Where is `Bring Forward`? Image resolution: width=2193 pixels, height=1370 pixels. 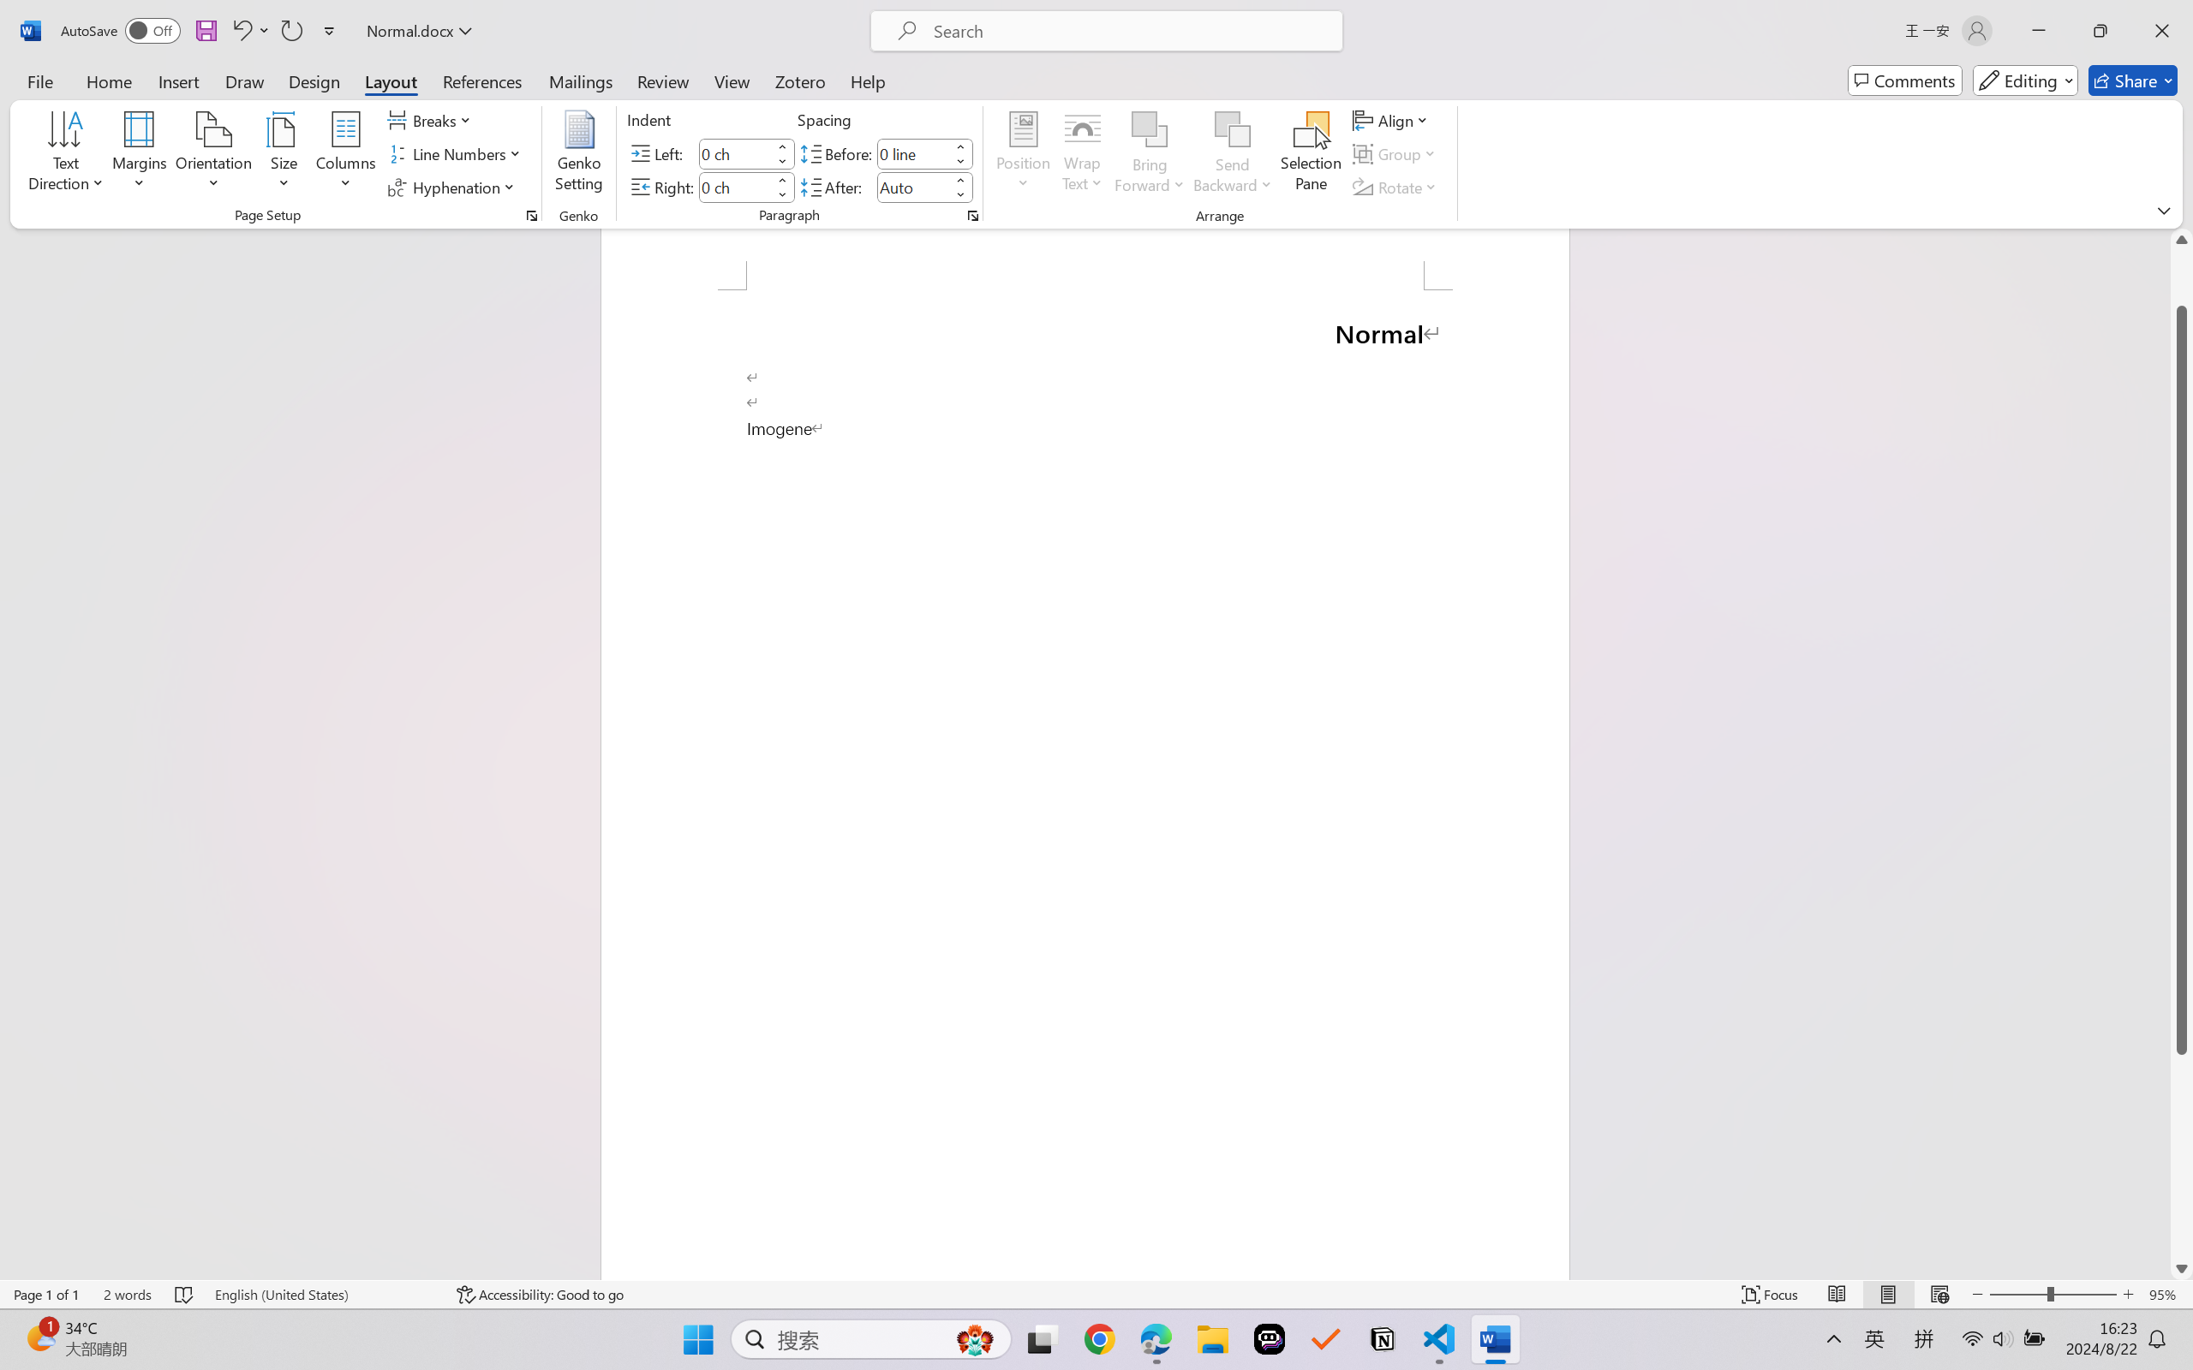 Bring Forward is located at coordinates (1150, 154).